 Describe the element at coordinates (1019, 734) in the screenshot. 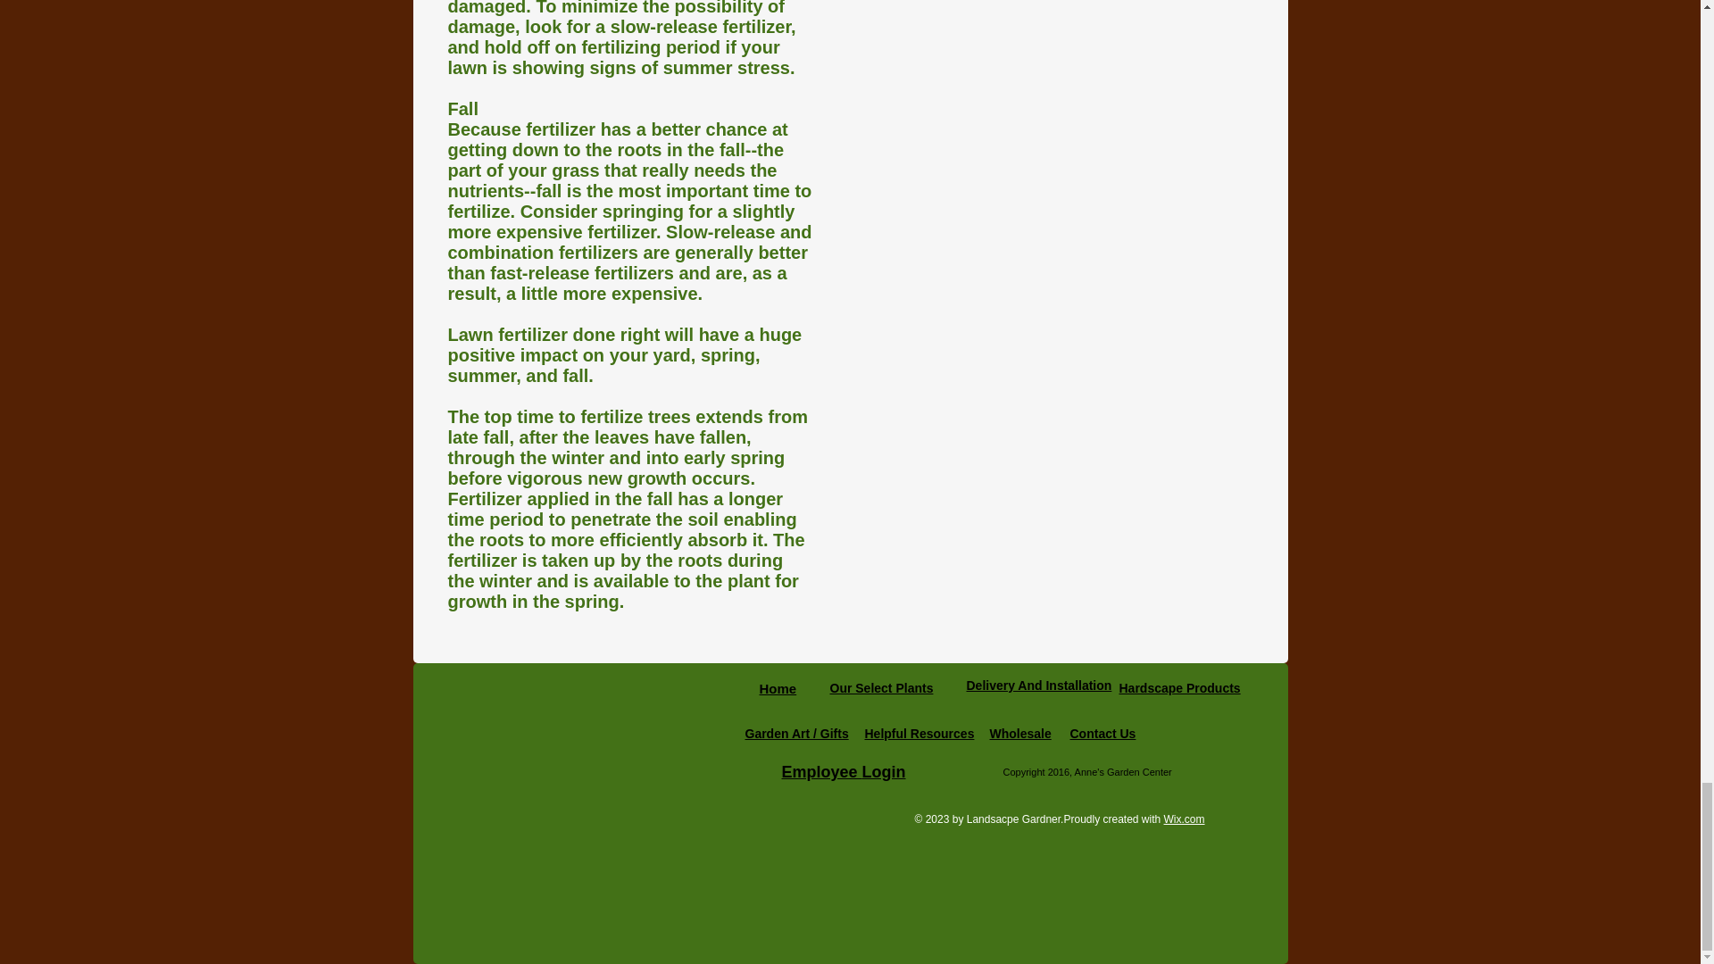

I see `Wholesale` at that location.